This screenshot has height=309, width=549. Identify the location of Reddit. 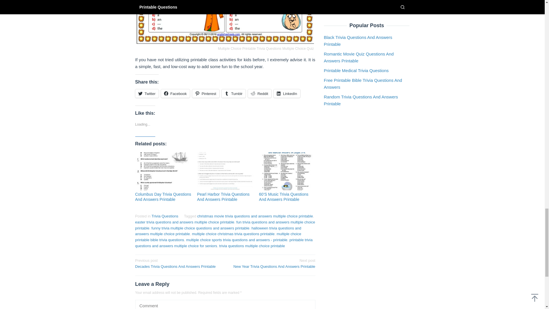
(260, 94).